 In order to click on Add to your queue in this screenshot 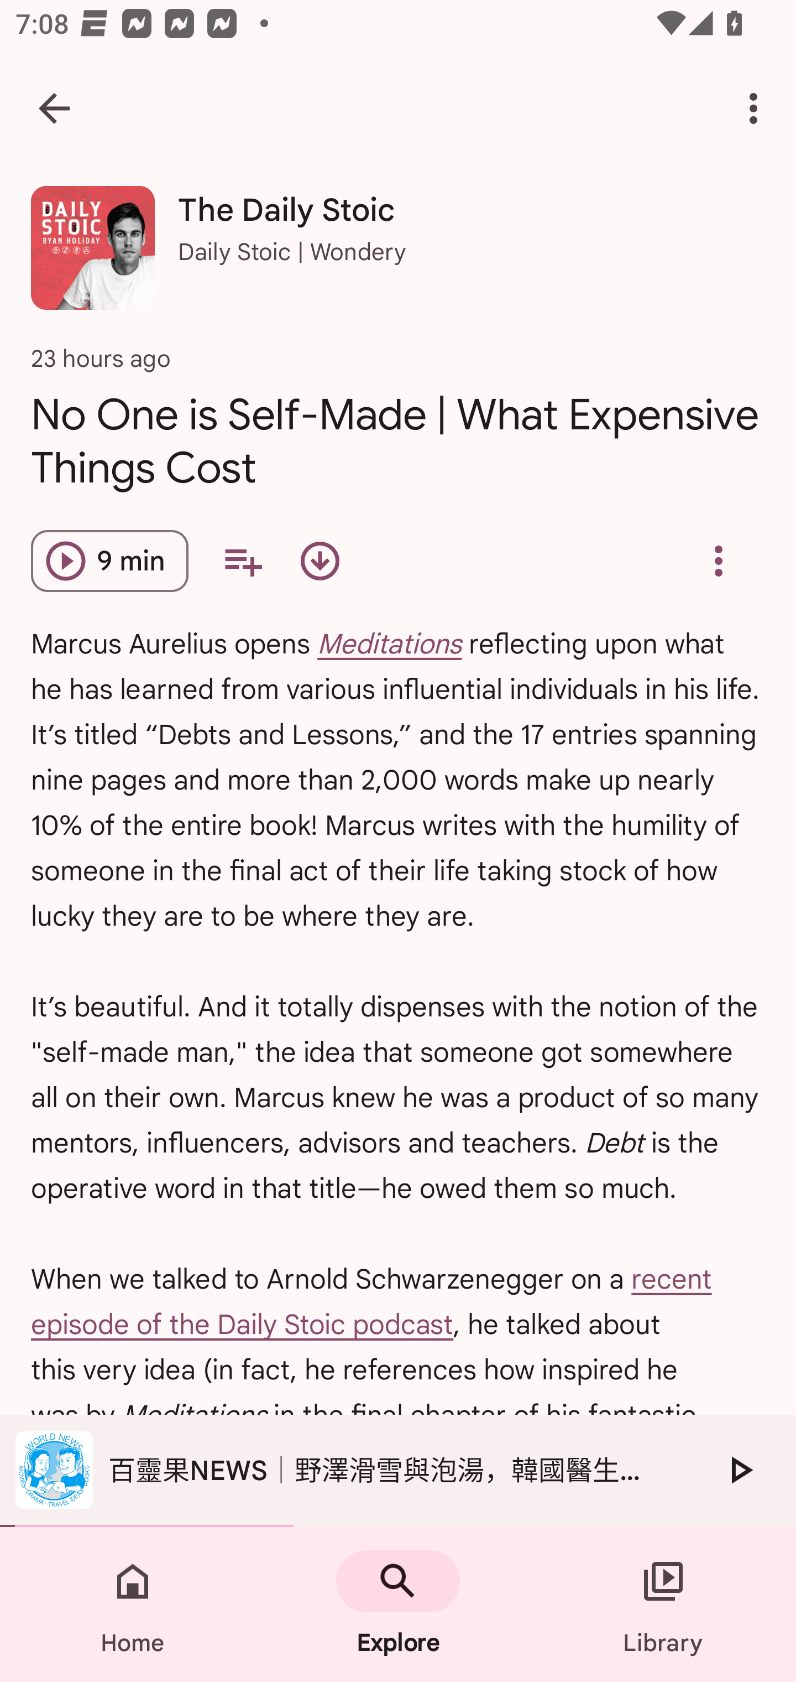, I will do `click(242, 561)`.